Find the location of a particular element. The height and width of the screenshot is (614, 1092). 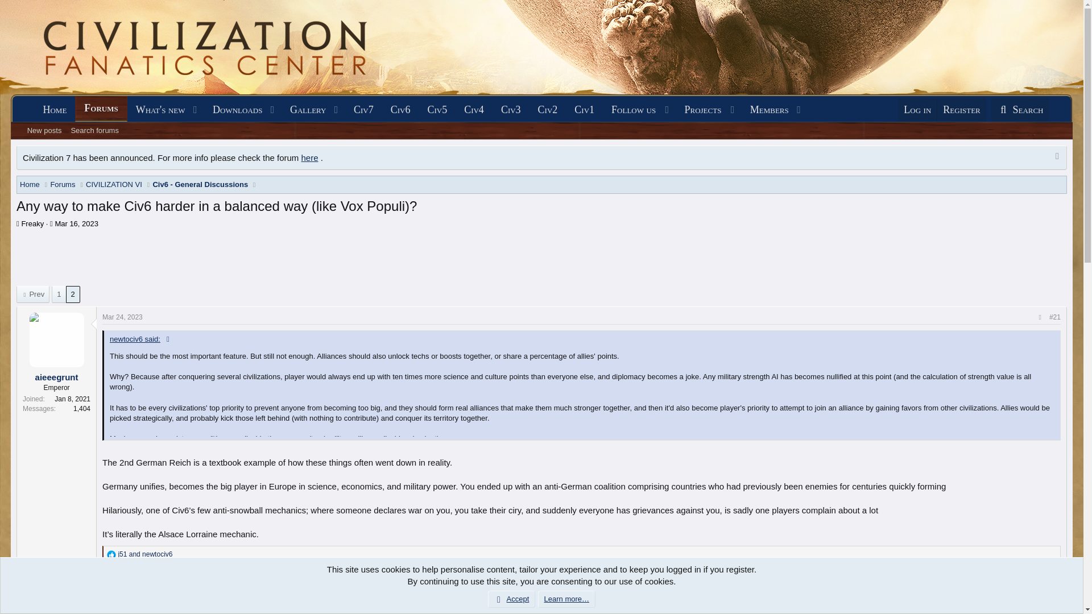

Search is located at coordinates (1020, 109).